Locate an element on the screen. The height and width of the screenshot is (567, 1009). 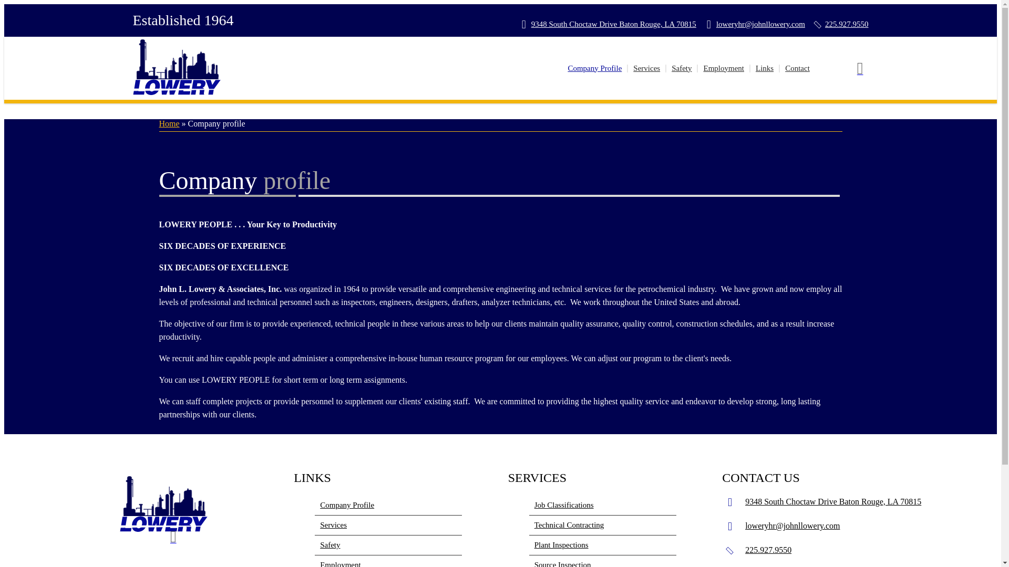
Safety is located at coordinates (388, 545).